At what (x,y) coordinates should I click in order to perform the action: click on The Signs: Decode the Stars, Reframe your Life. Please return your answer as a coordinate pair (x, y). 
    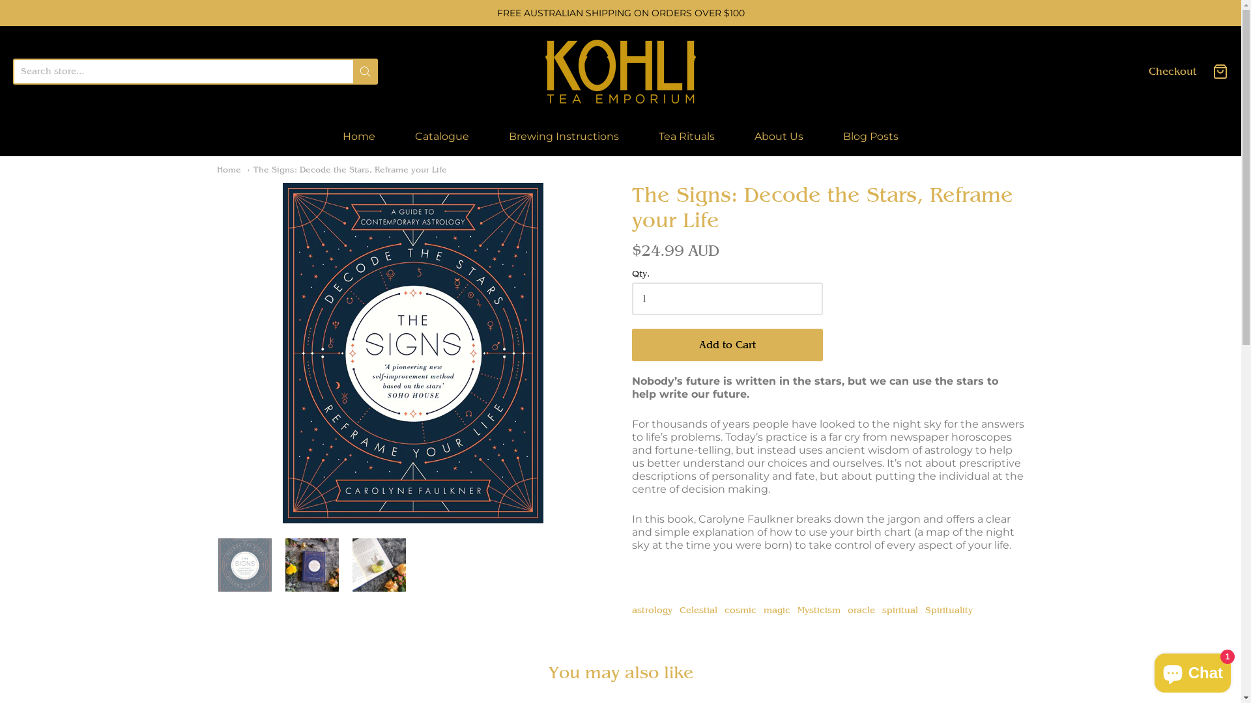
    Looking at the image, I should click on (347, 169).